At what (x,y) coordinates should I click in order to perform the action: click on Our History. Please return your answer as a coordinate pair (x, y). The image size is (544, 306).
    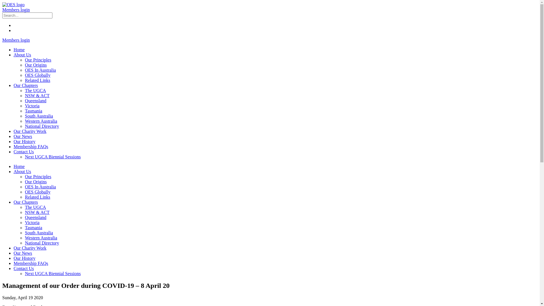
    Looking at the image, I should click on (24, 258).